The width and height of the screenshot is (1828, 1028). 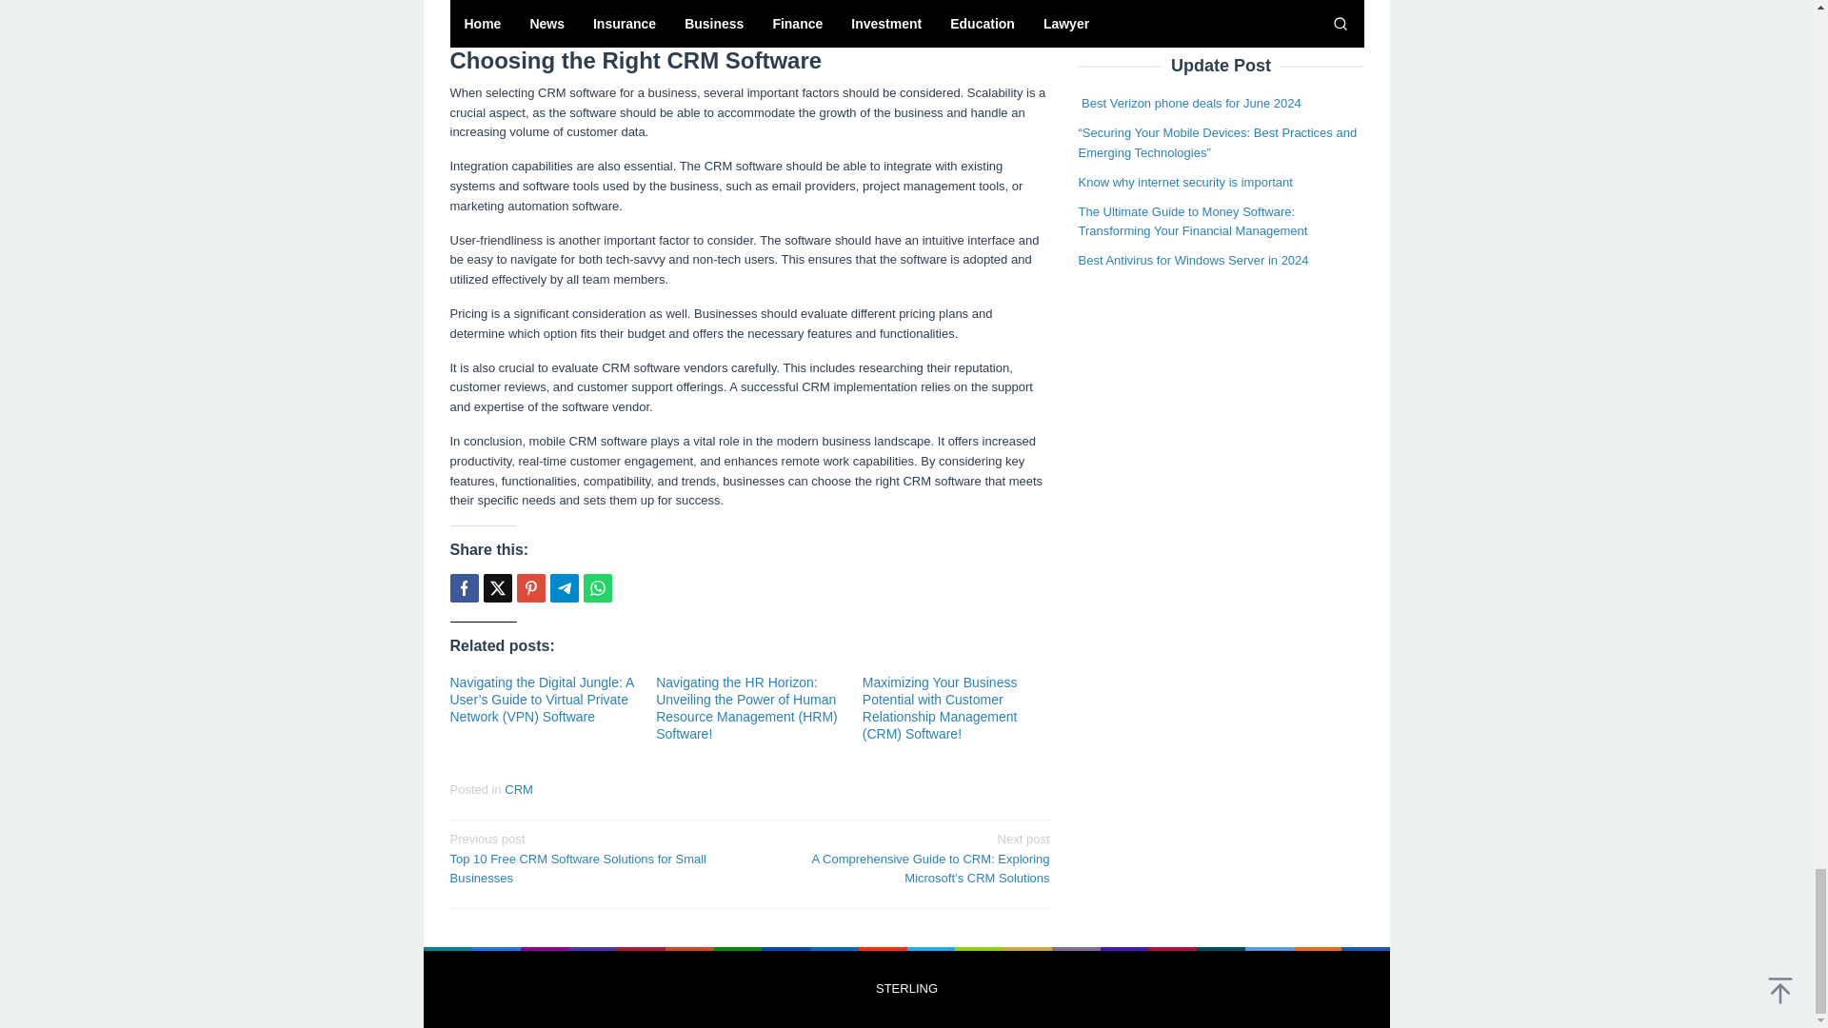 What do you see at coordinates (564, 587) in the screenshot?
I see `Telegram Share` at bounding box center [564, 587].